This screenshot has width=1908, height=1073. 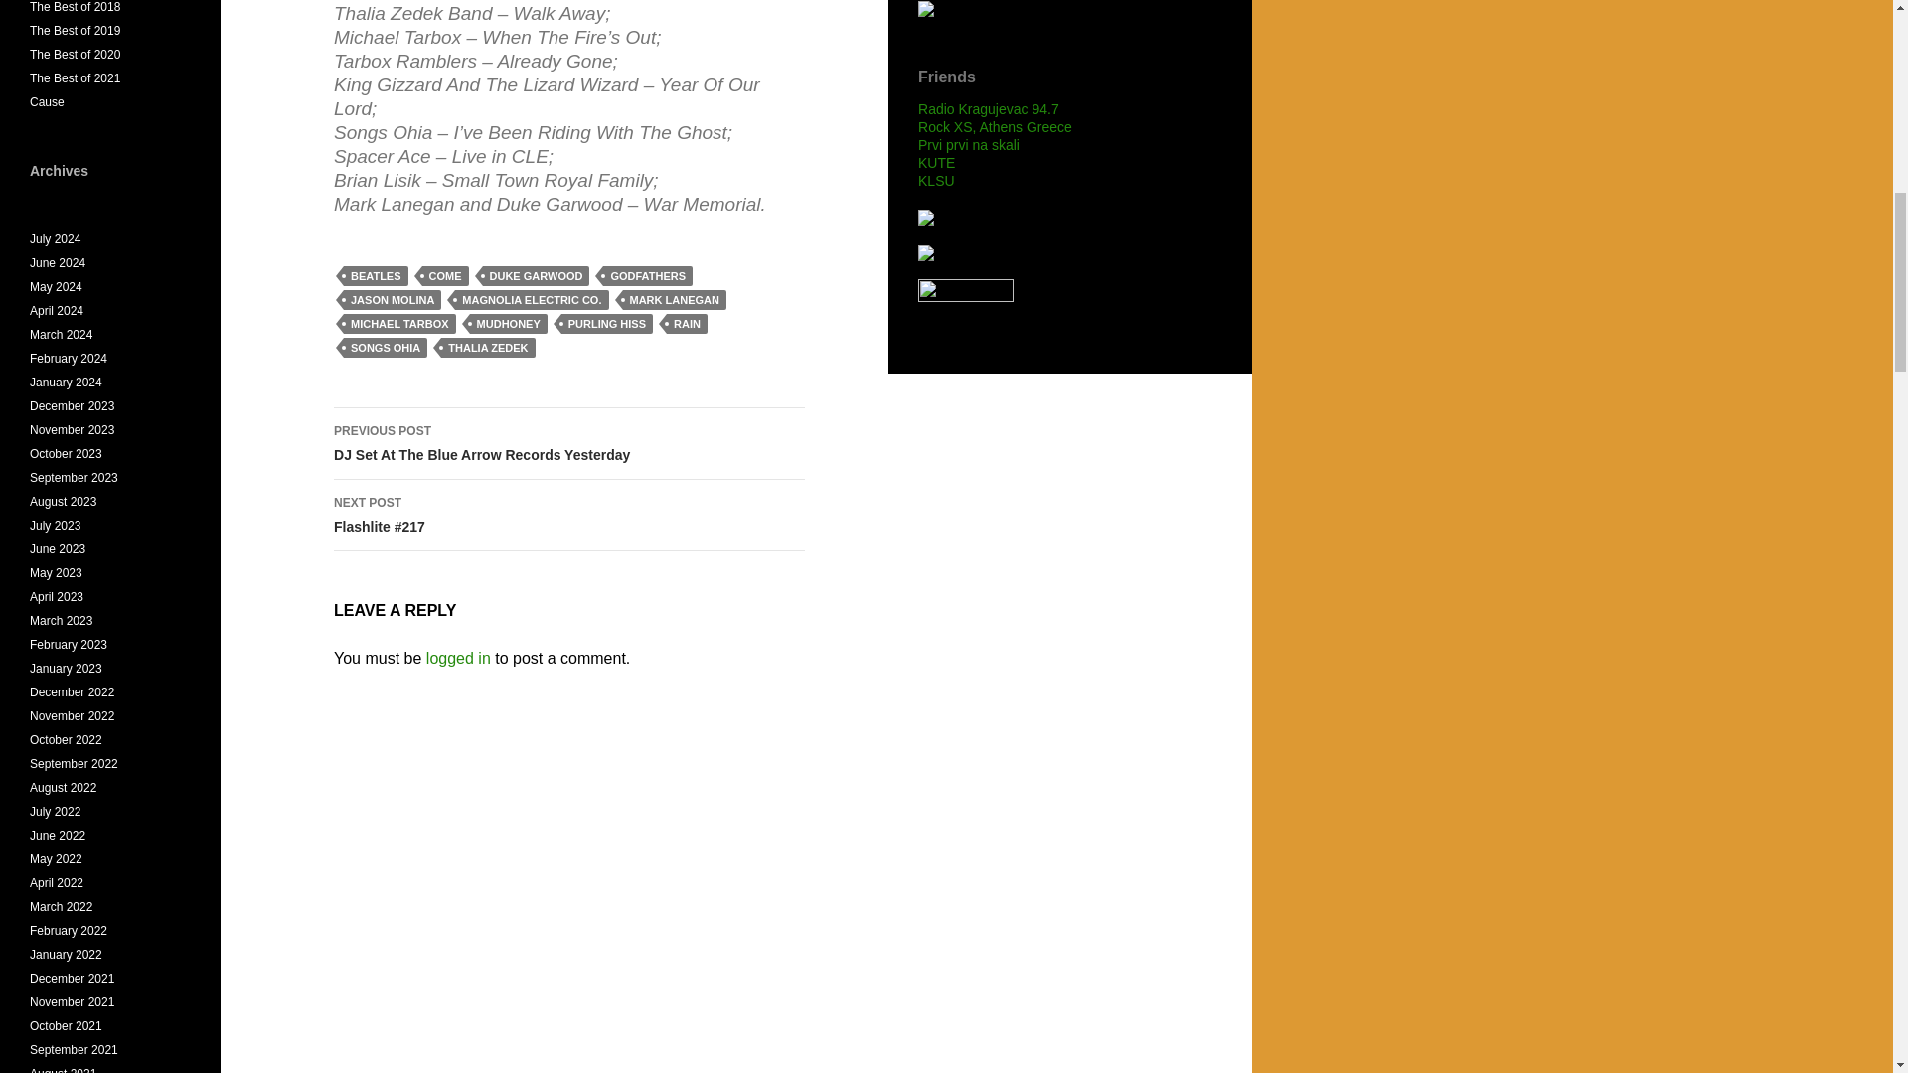 I want to click on GODFATHERS, so click(x=392, y=300).